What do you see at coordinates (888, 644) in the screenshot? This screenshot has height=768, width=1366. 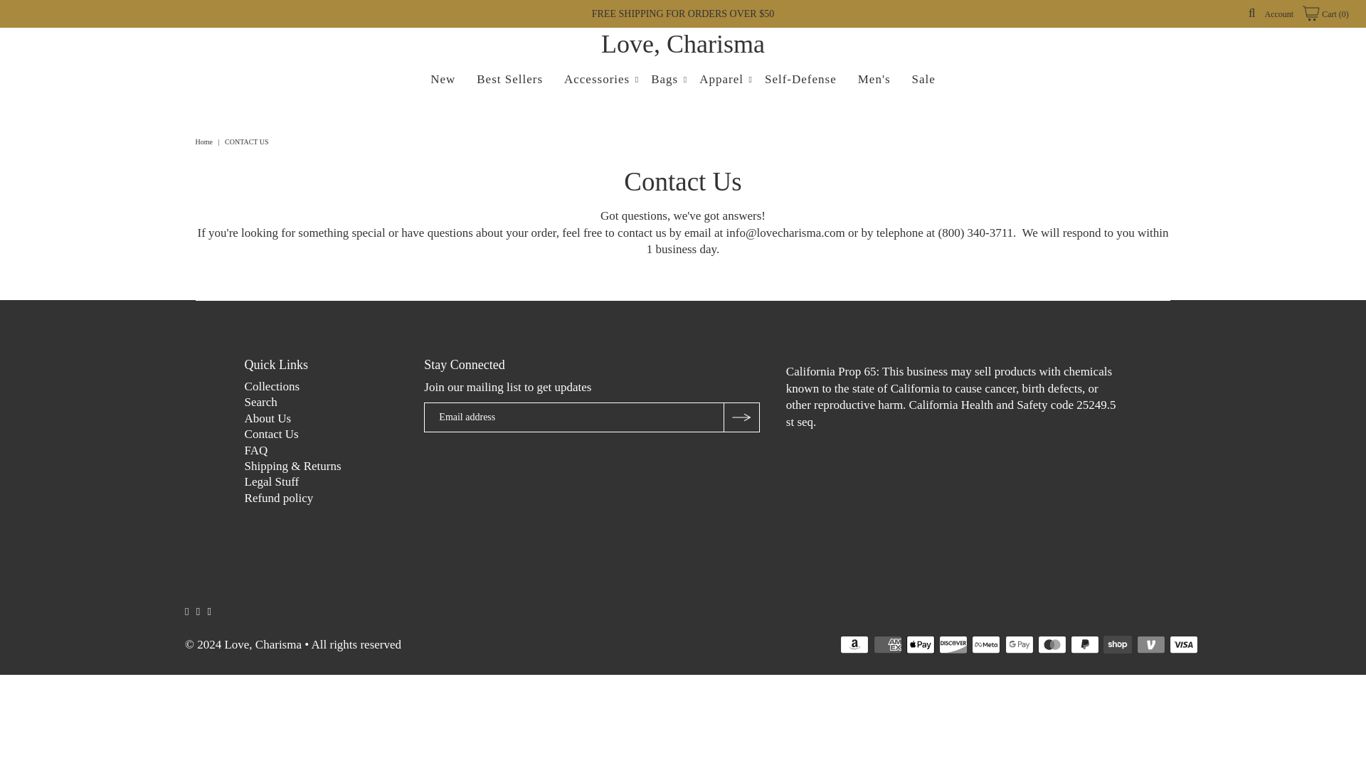 I see `American Express` at bounding box center [888, 644].